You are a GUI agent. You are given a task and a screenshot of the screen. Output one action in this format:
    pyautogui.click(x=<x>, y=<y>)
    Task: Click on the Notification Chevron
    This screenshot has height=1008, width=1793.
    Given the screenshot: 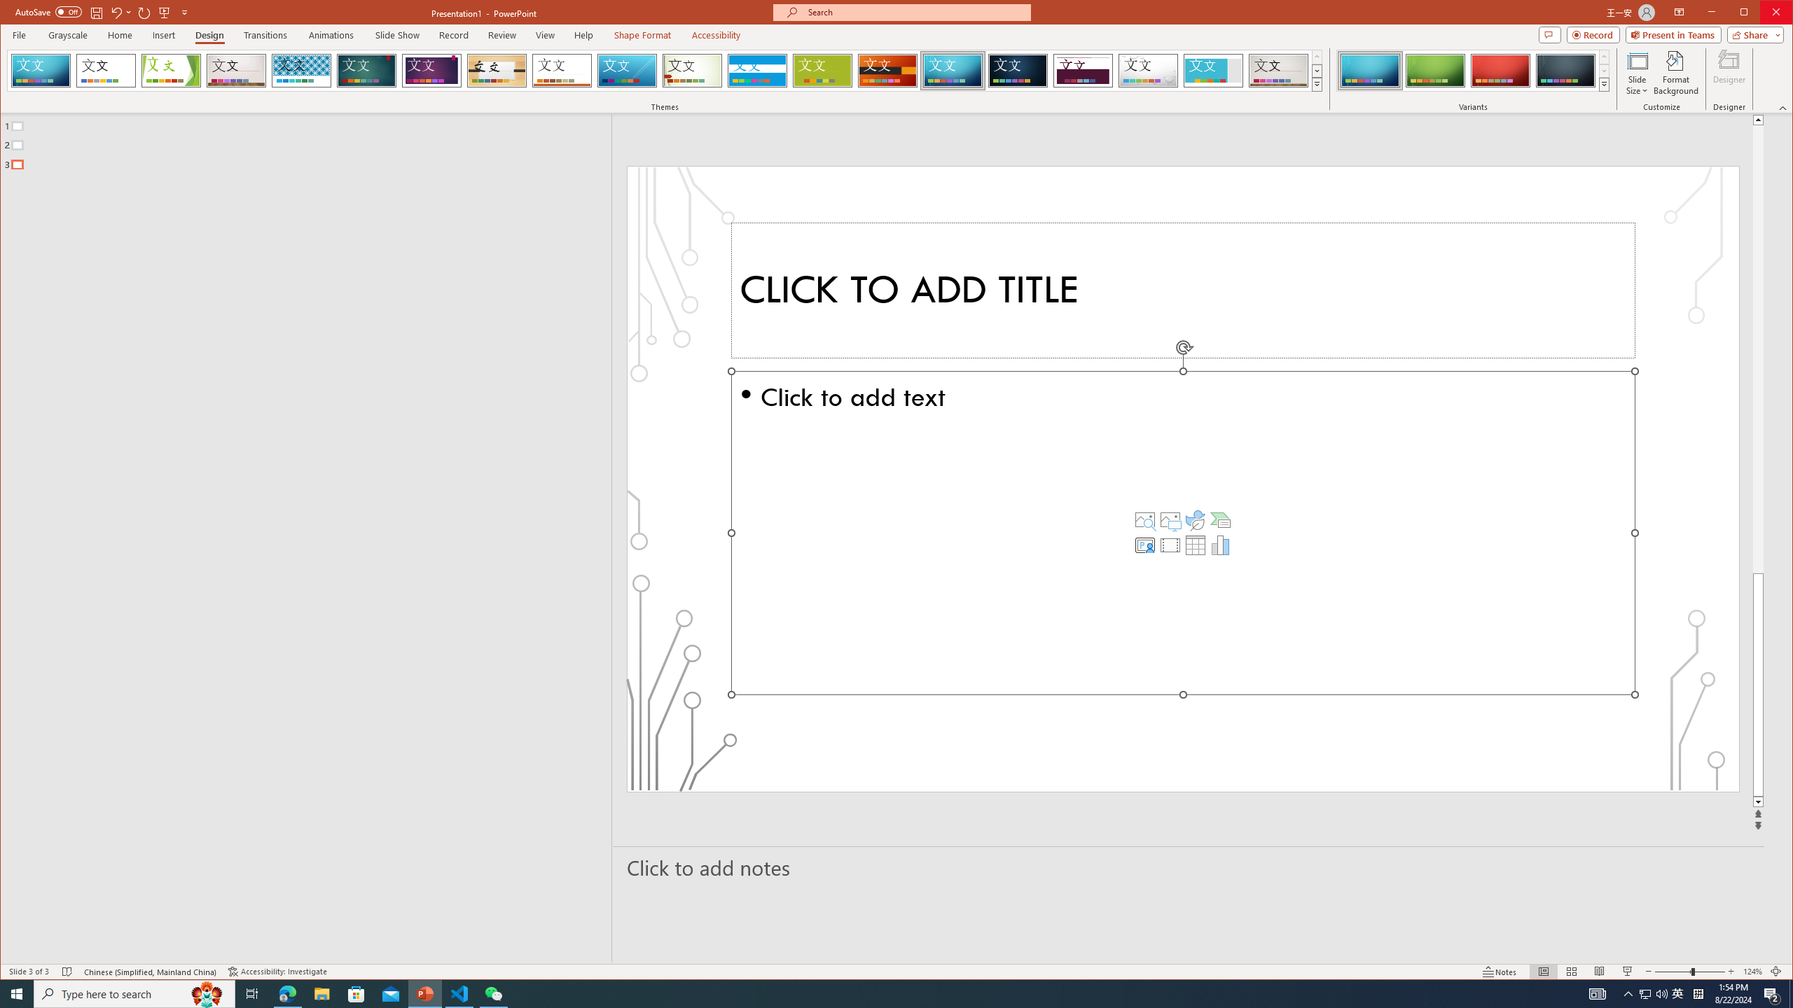 What is the action you would take?
    pyautogui.click(x=1629, y=994)
    